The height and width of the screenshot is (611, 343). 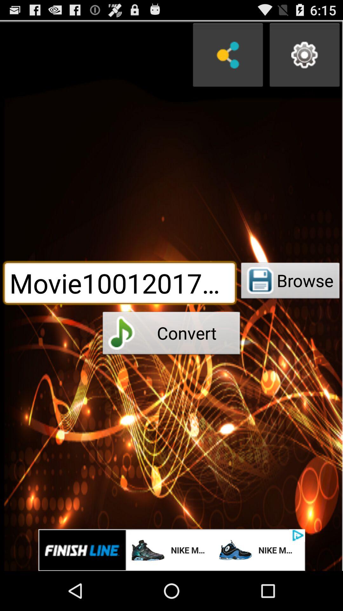 I want to click on go to share, so click(x=228, y=55).